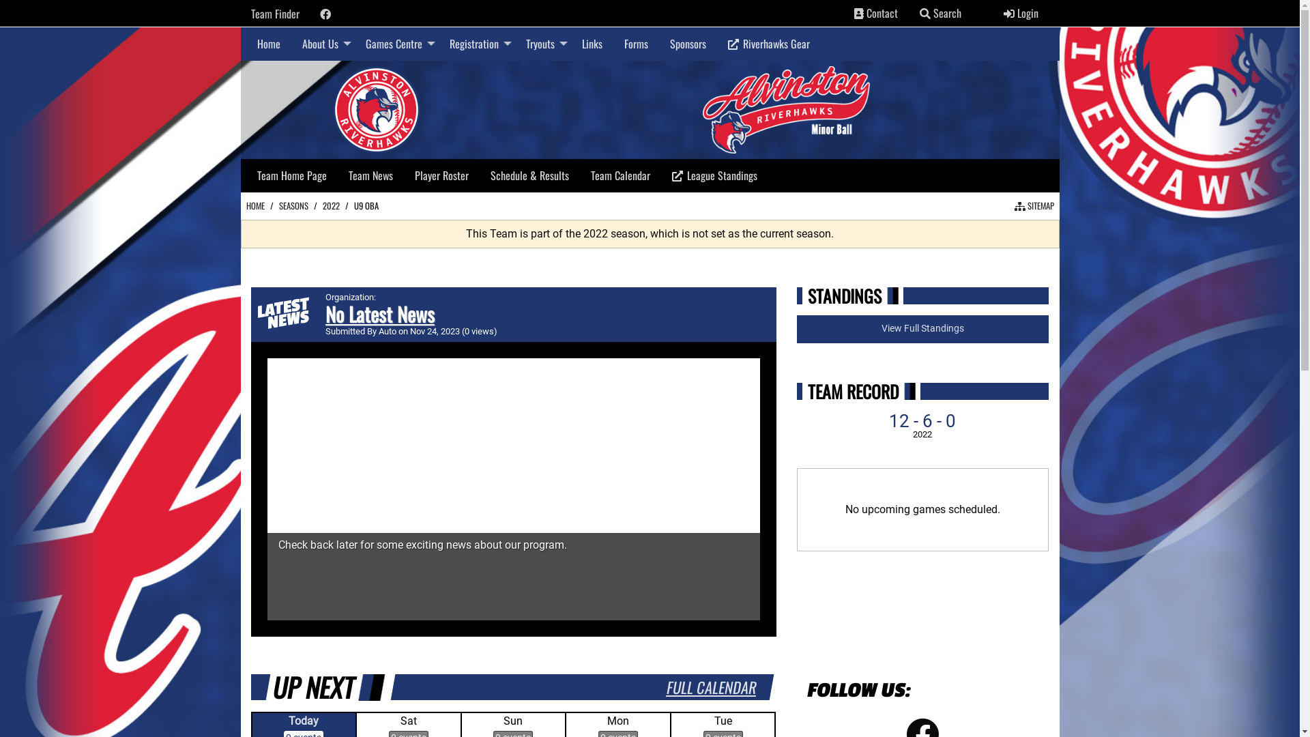 This screenshot has width=1310, height=737. I want to click on Registration, so click(476, 44).